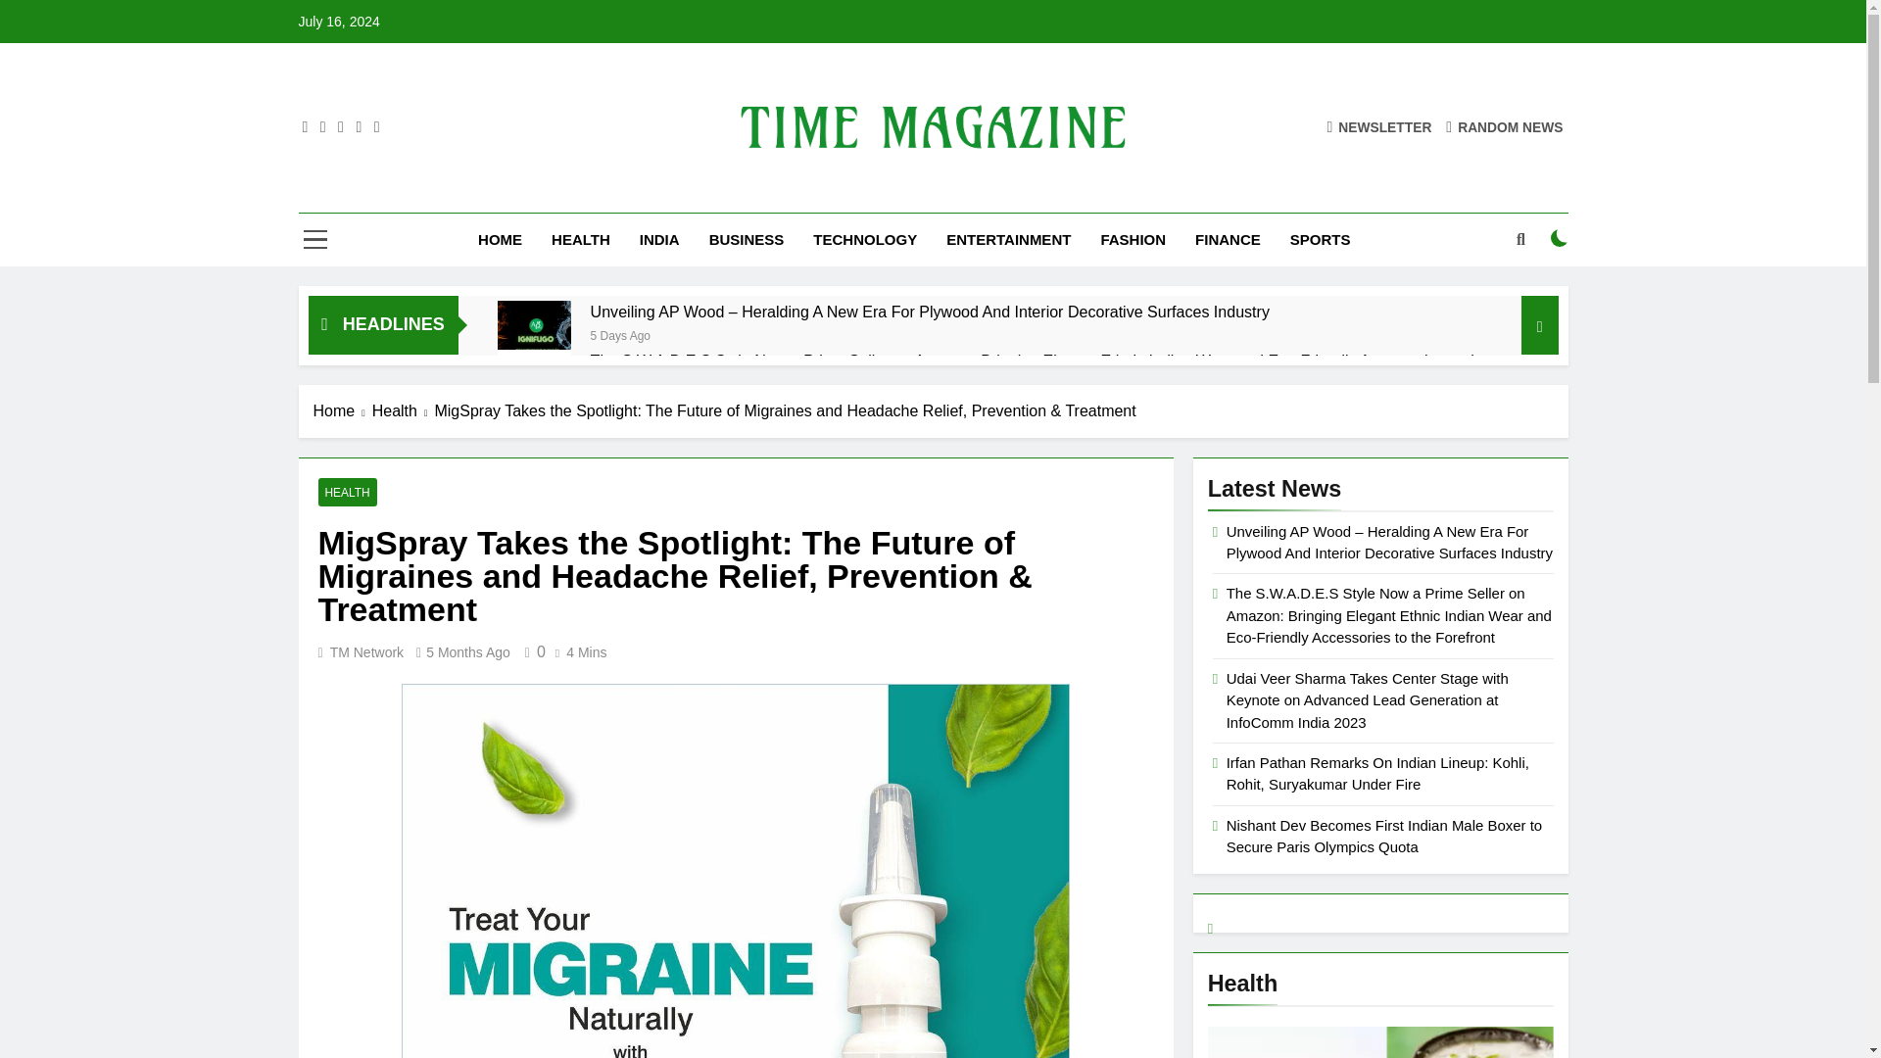 Image resolution: width=1881 pixels, height=1058 pixels. Describe the element at coordinates (1007, 240) in the screenshot. I see `ENTERTAINMENT` at that location.